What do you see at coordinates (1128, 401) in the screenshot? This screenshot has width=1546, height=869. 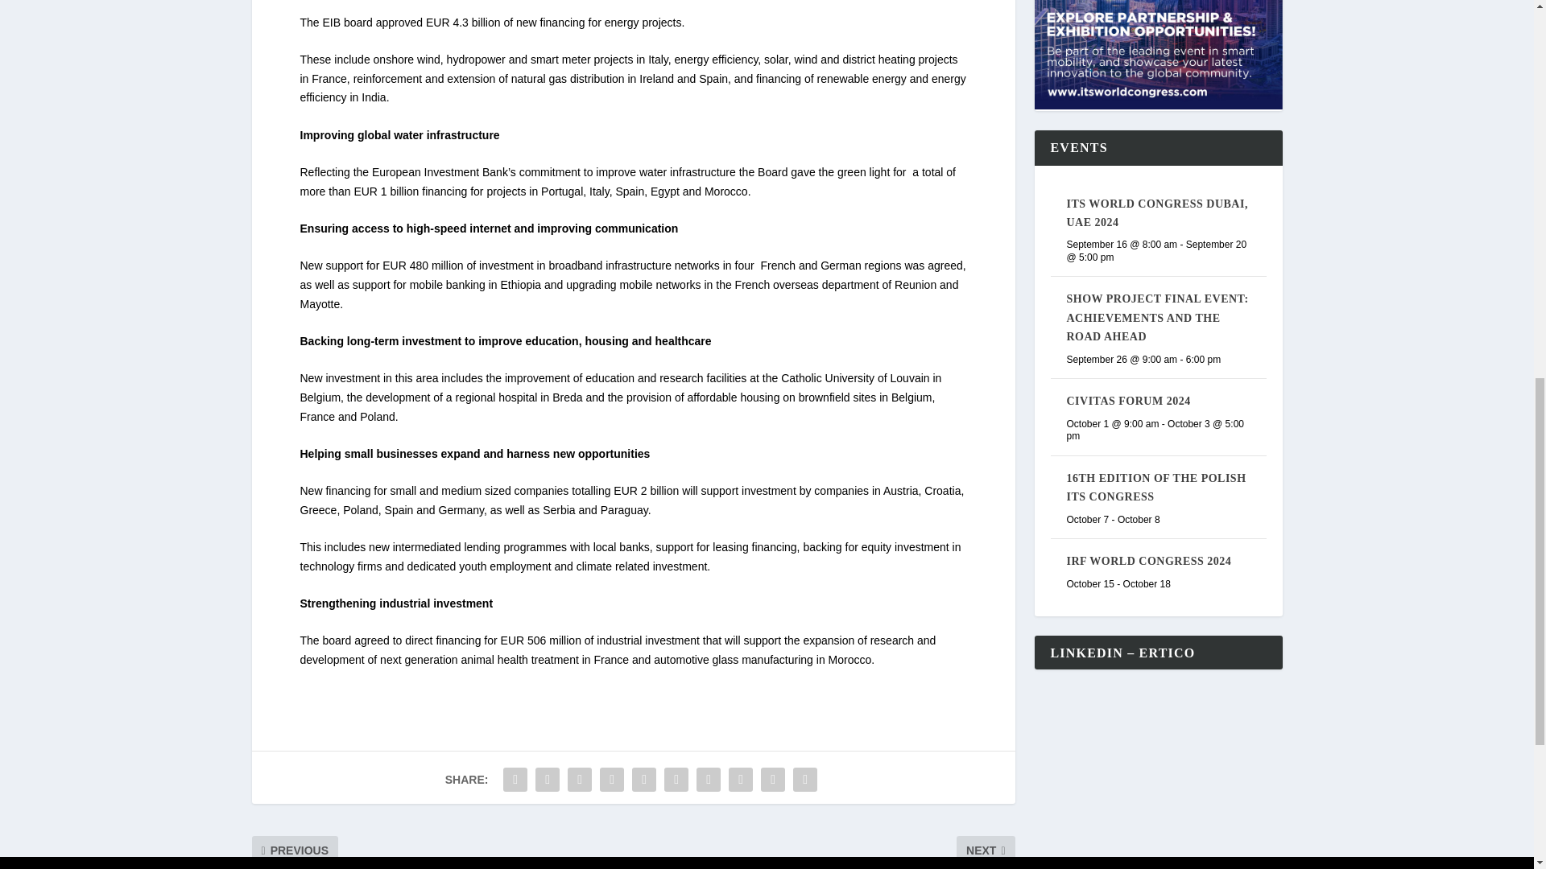 I see `CIVITAS FORUM 2024` at bounding box center [1128, 401].